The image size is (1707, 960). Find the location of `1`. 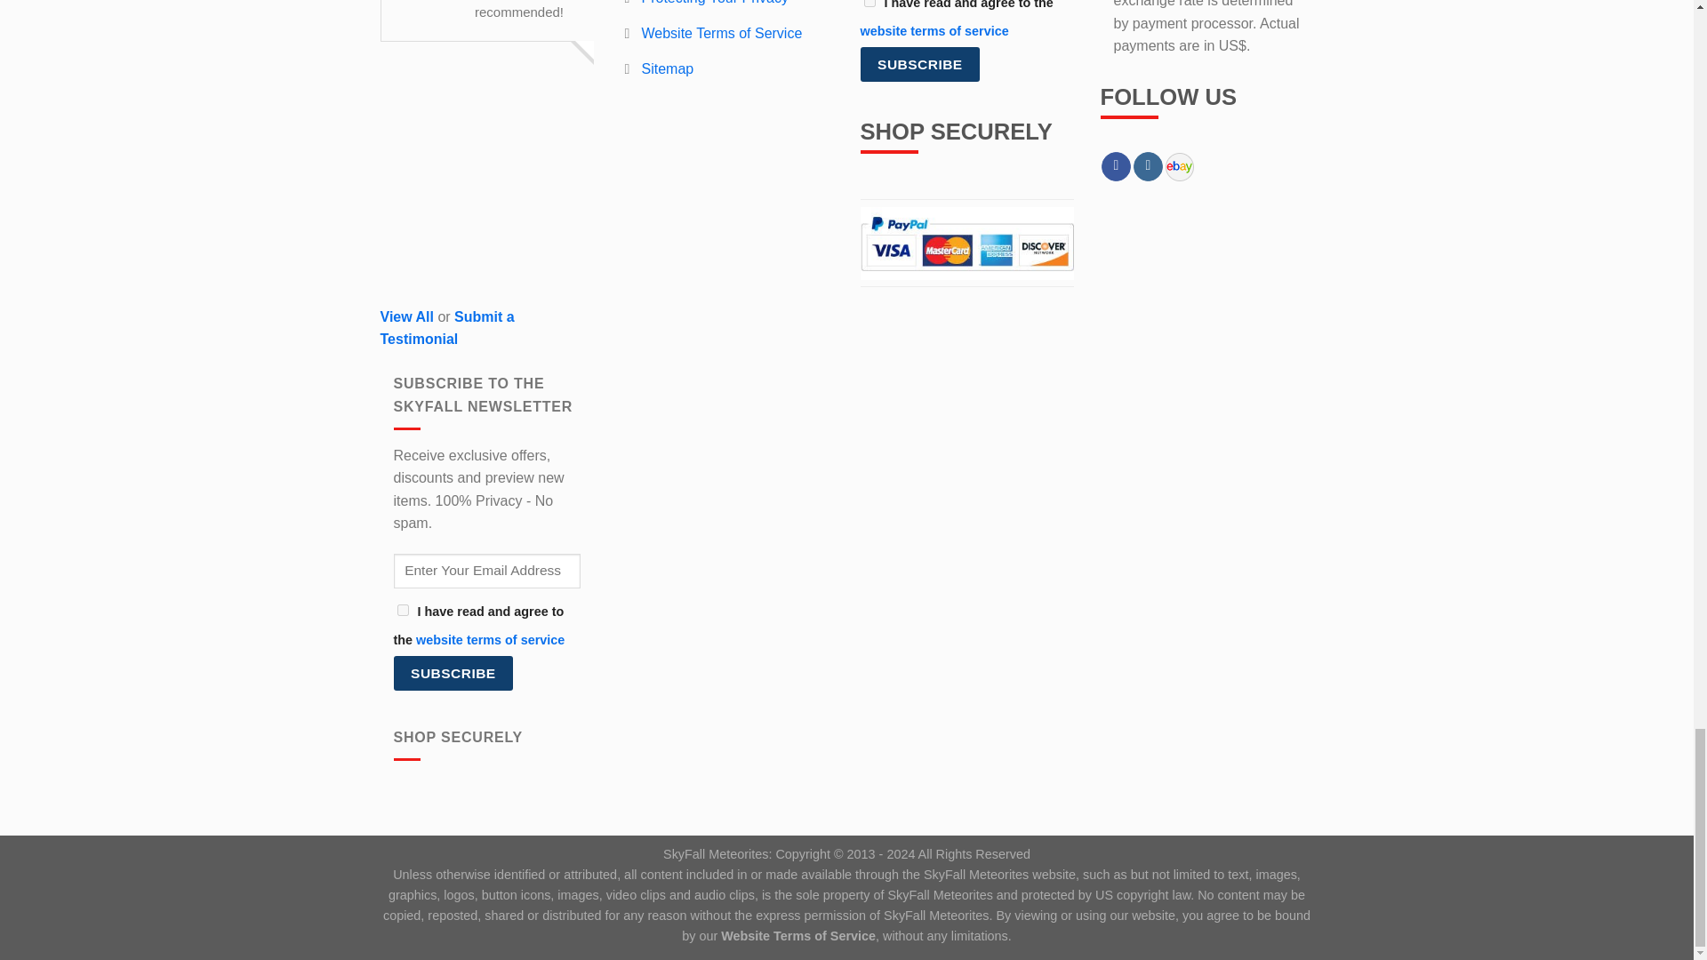

1 is located at coordinates (402, 610).